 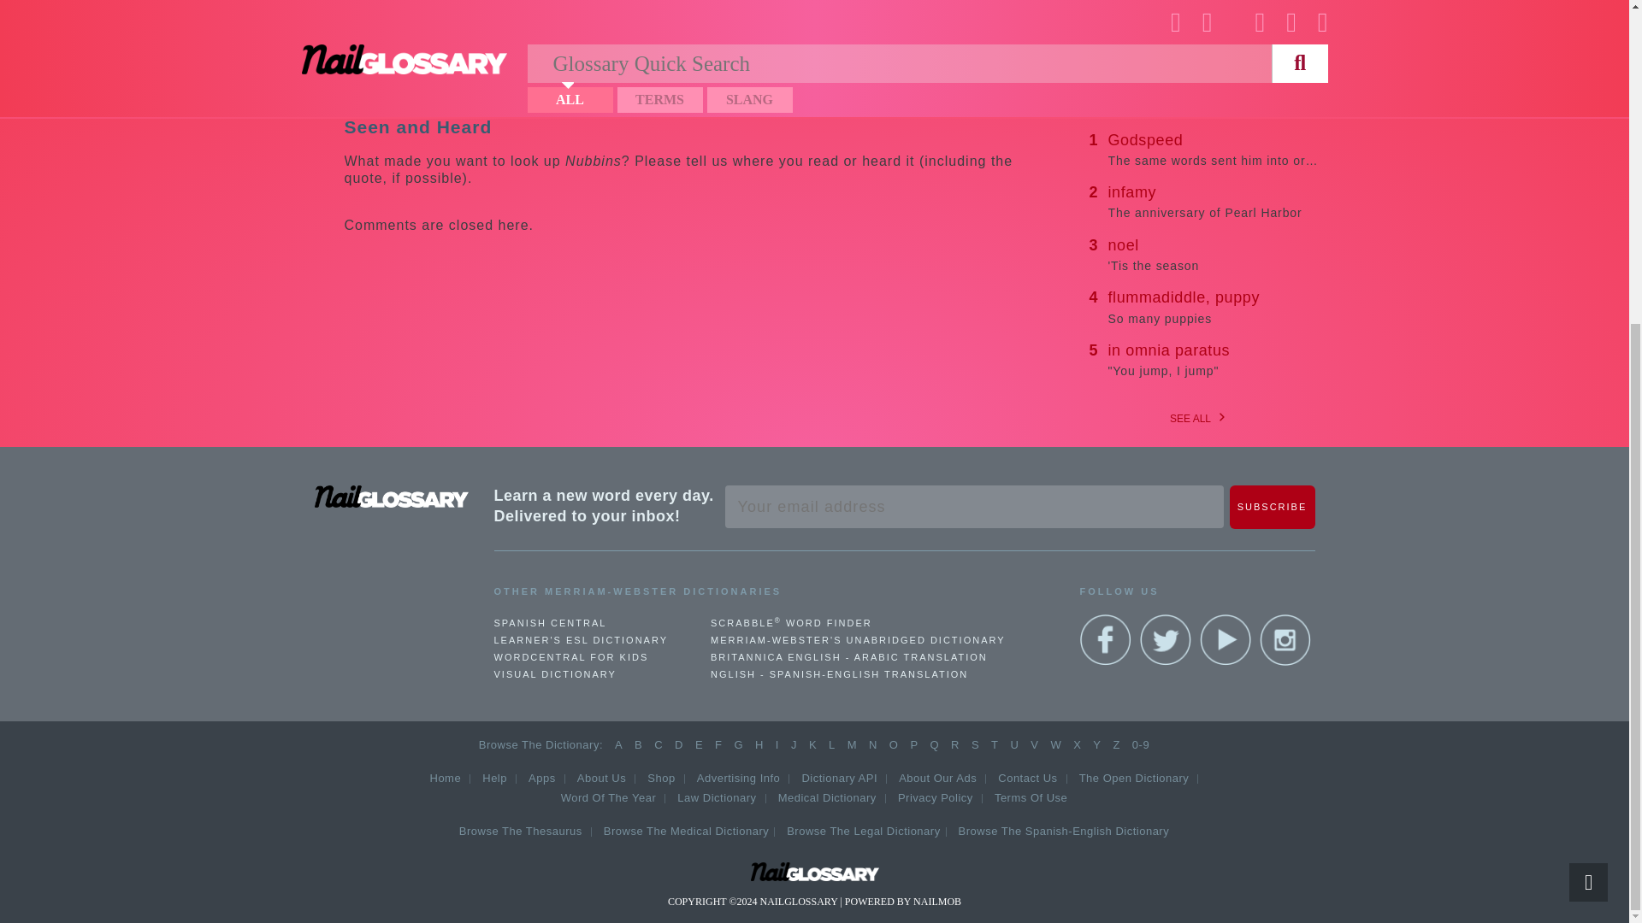 I want to click on Back to Top, so click(x=1214, y=359).